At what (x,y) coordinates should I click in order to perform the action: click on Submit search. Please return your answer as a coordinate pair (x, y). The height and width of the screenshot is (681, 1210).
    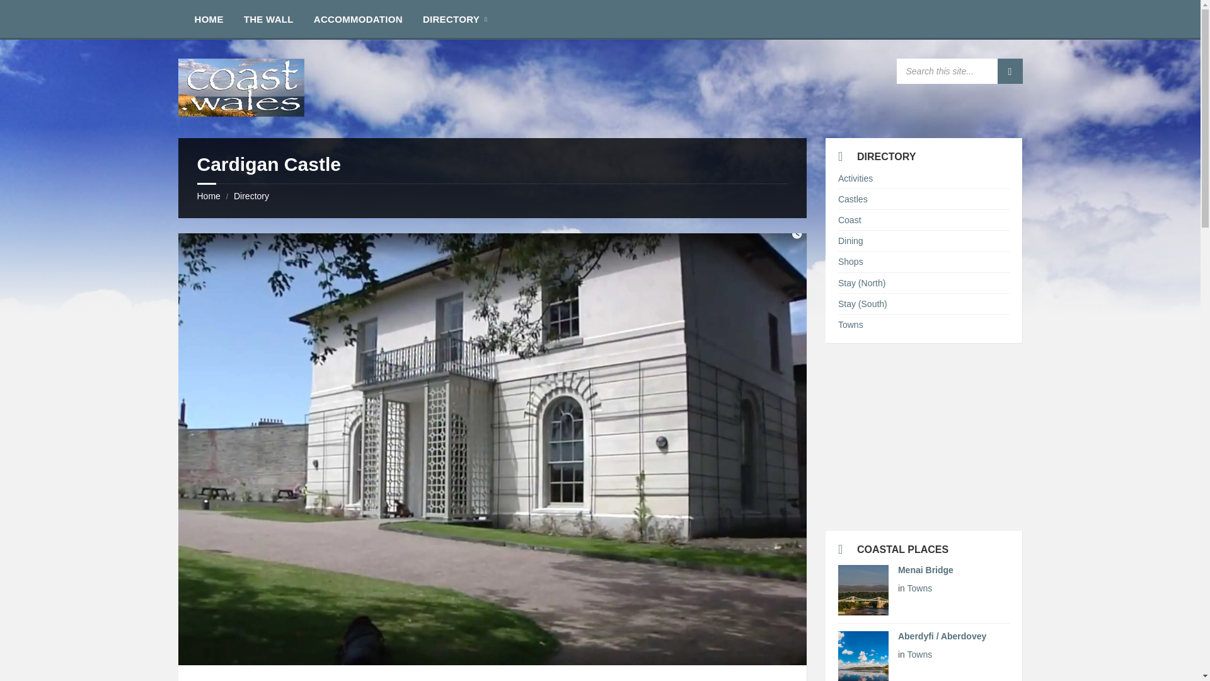
    Looking at the image, I should click on (1010, 71).